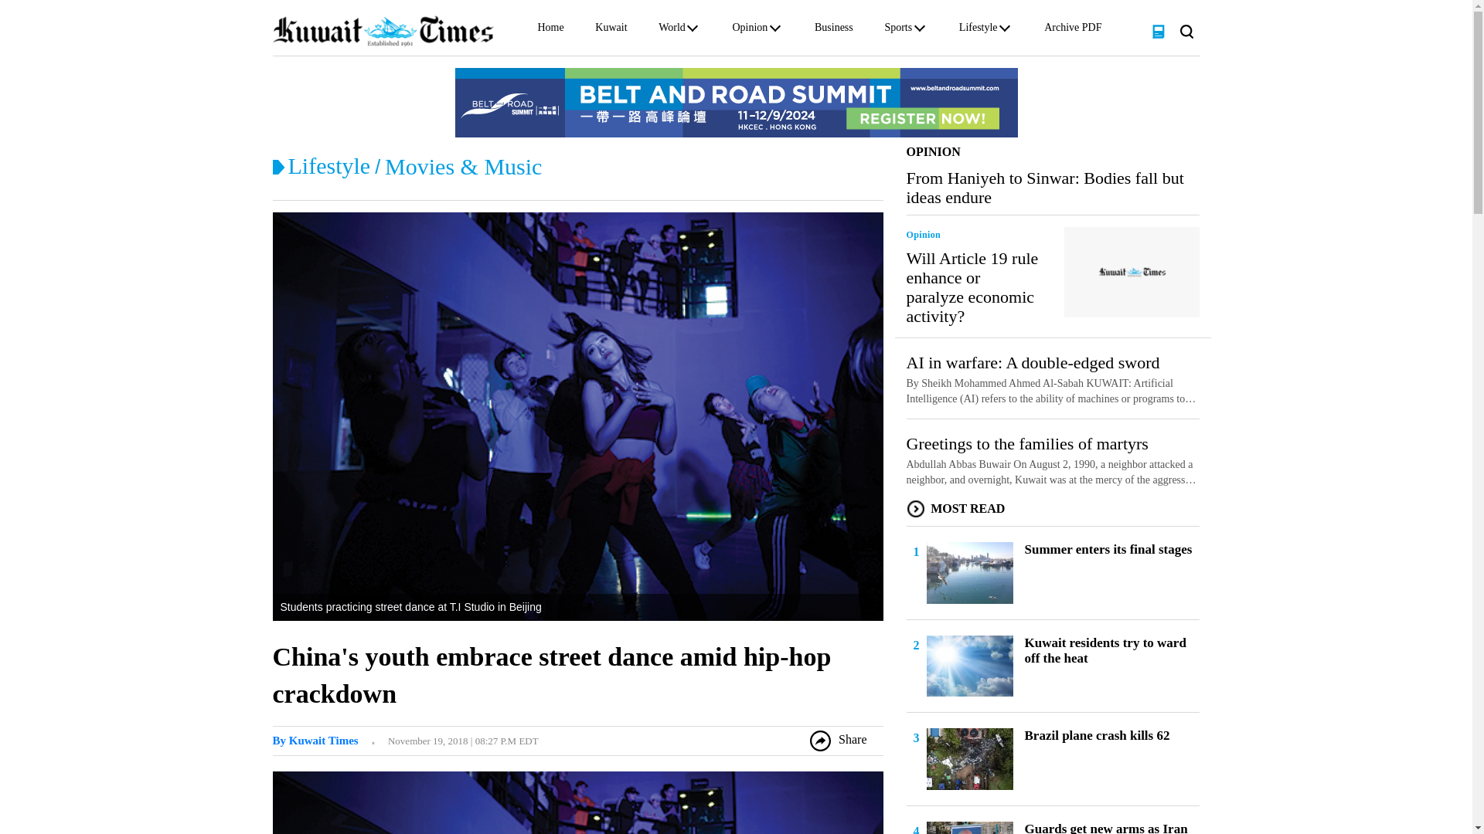 Image resolution: width=1484 pixels, height=834 pixels. What do you see at coordinates (1158, 30) in the screenshot?
I see `pdf` at bounding box center [1158, 30].